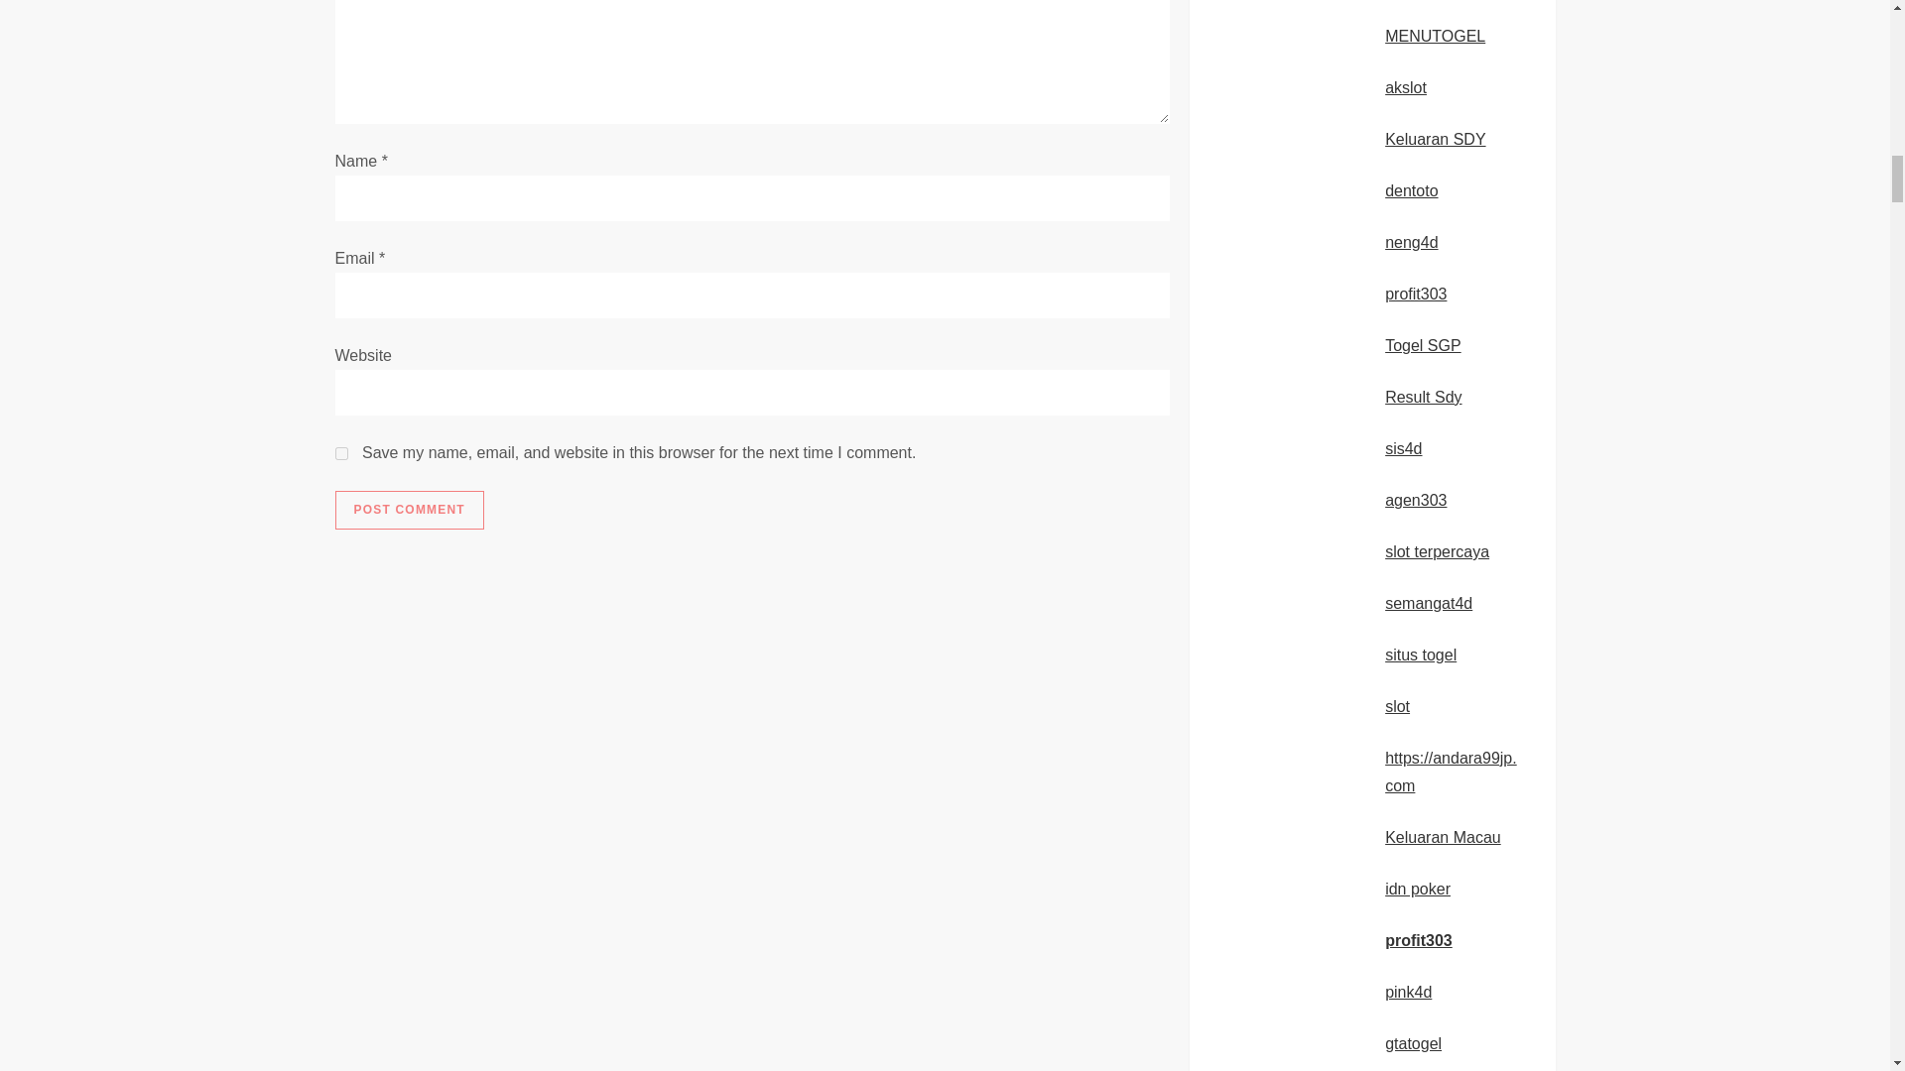  Describe the element at coordinates (409, 510) in the screenshot. I see `Post Comment` at that location.